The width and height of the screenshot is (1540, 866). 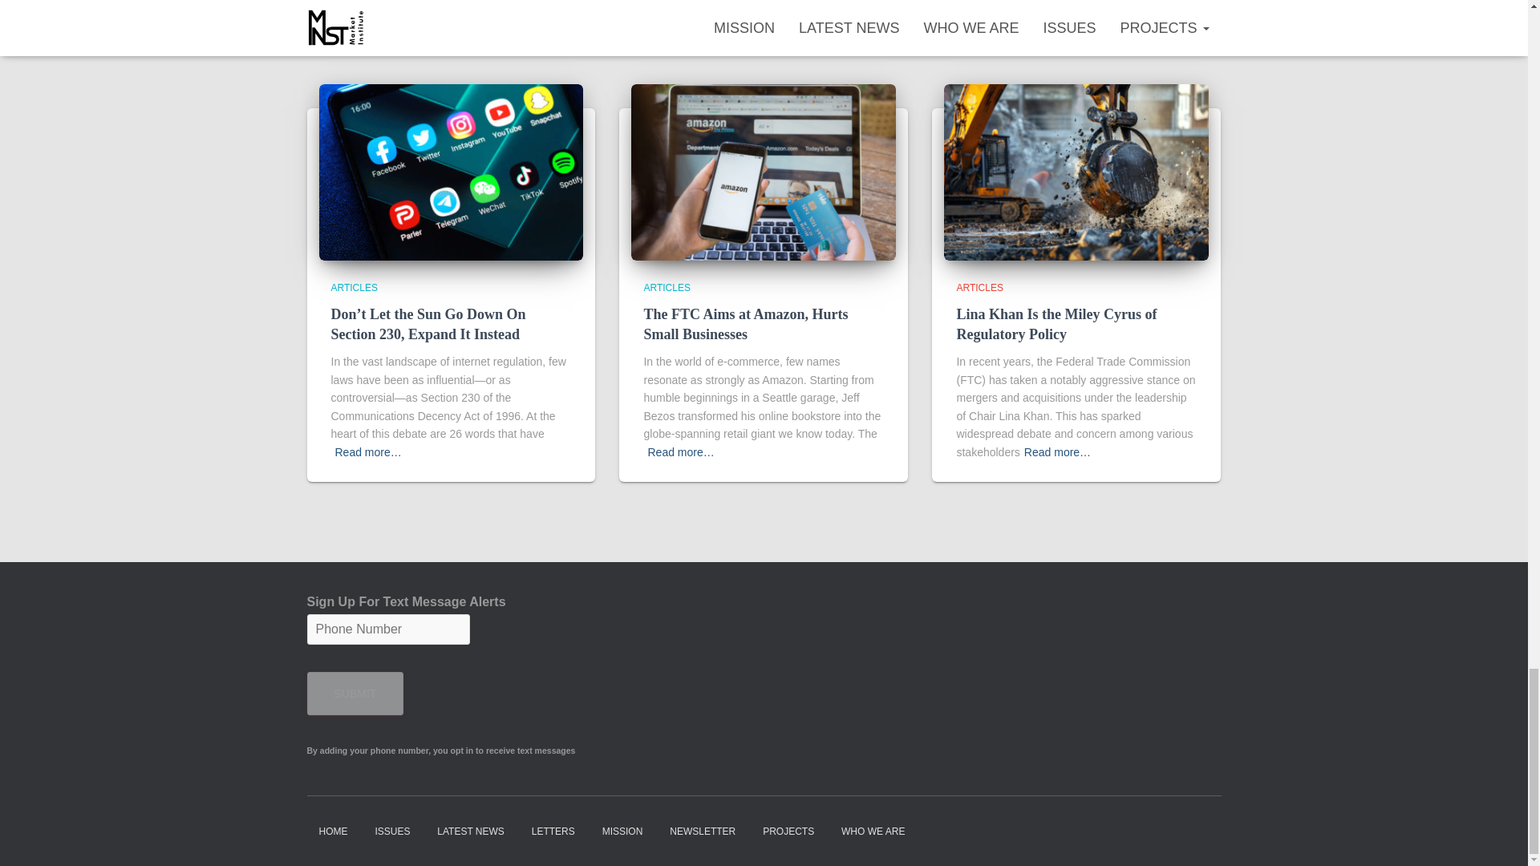 I want to click on The FTC Aims at Amazon, Hurts Small Businesses, so click(x=764, y=172).